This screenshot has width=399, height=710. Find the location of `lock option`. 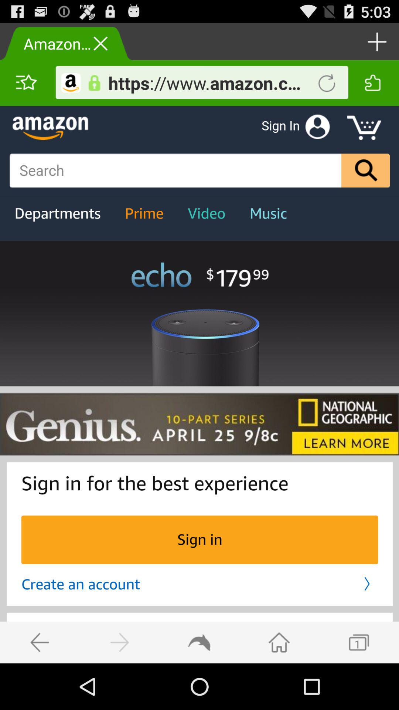

lock option is located at coordinates (94, 83).